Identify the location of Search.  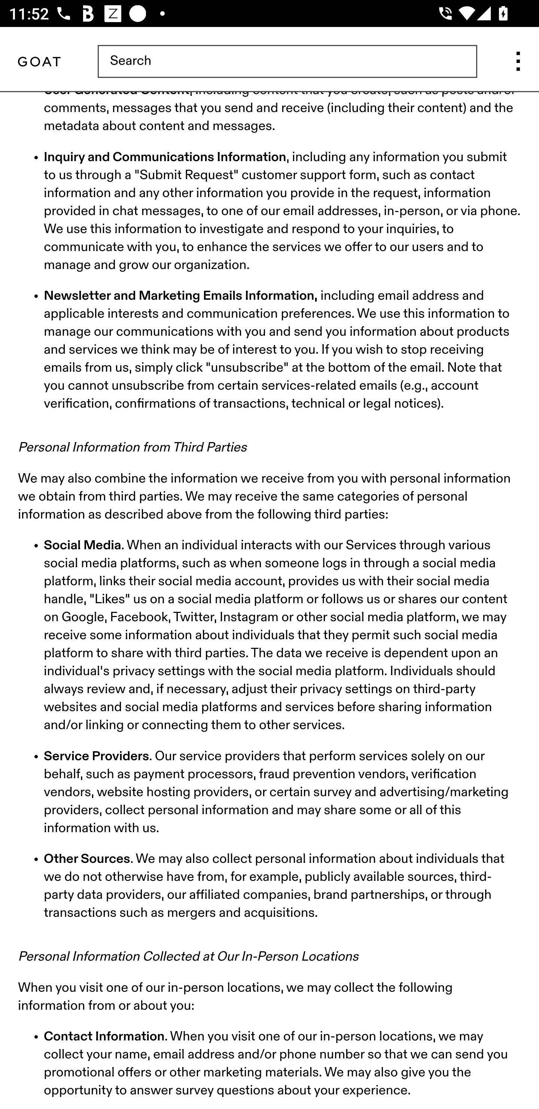
(287, 63).